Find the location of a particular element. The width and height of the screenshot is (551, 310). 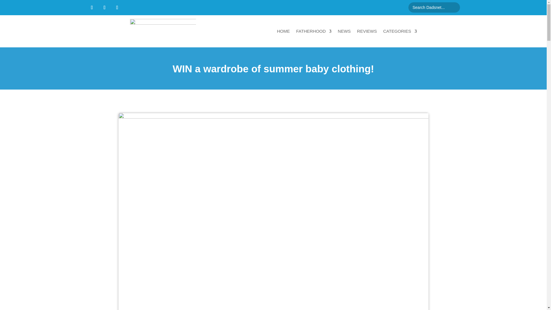

Follow on X is located at coordinates (104, 7).